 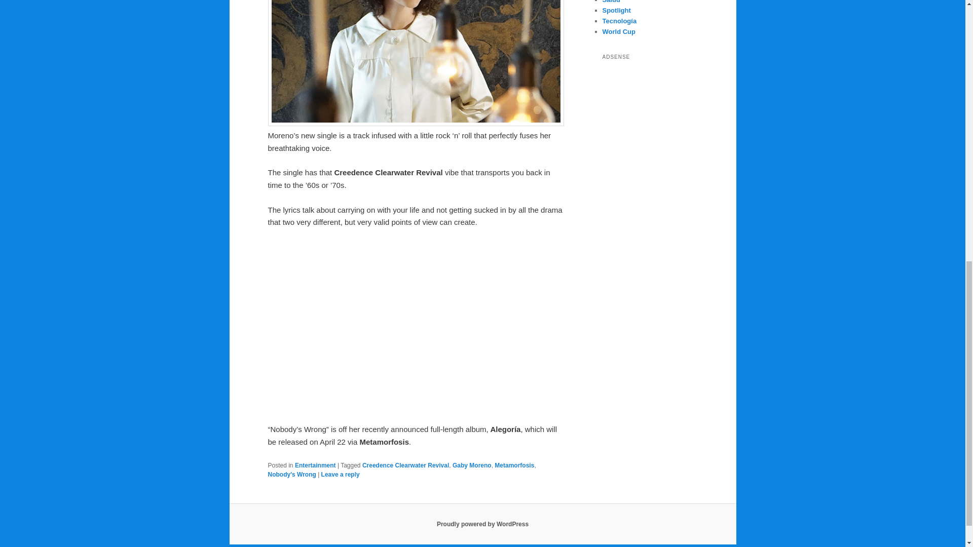 What do you see at coordinates (616, 10) in the screenshot?
I see `Spotlight` at bounding box center [616, 10].